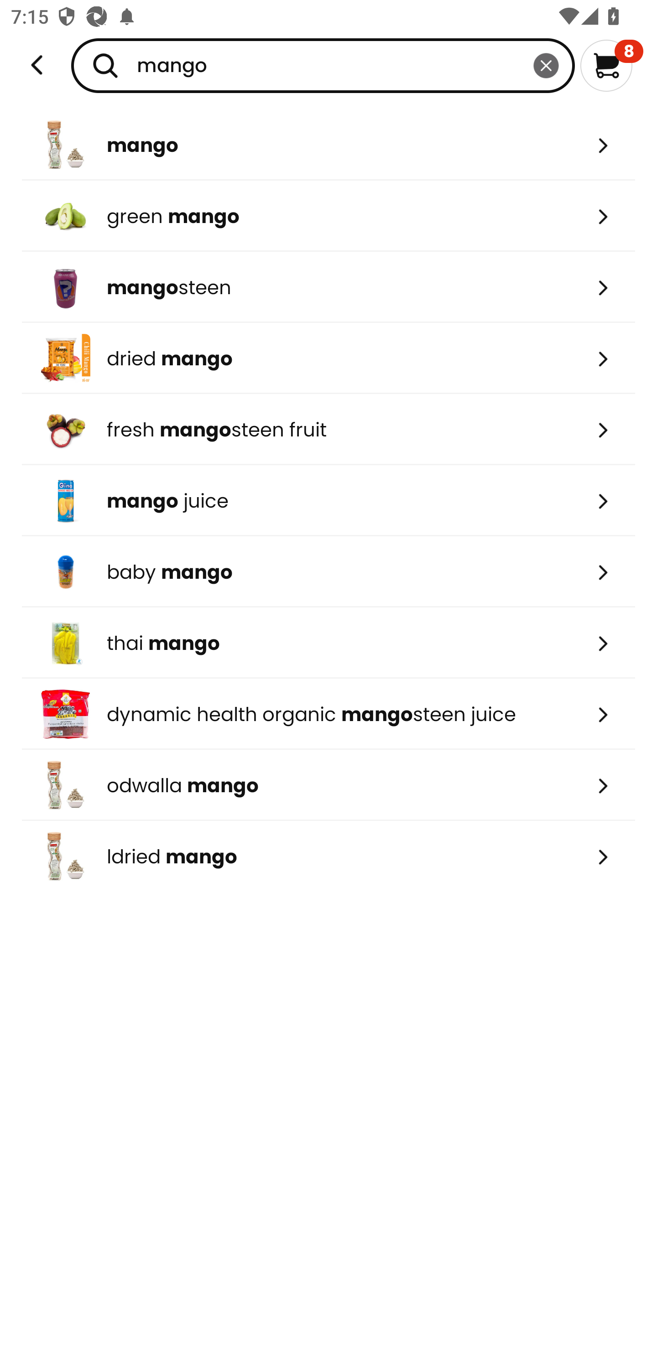 This screenshot has width=657, height=1350. Describe the element at coordinates (328, 643) in the screenshot. I see `thai mango` at that location.